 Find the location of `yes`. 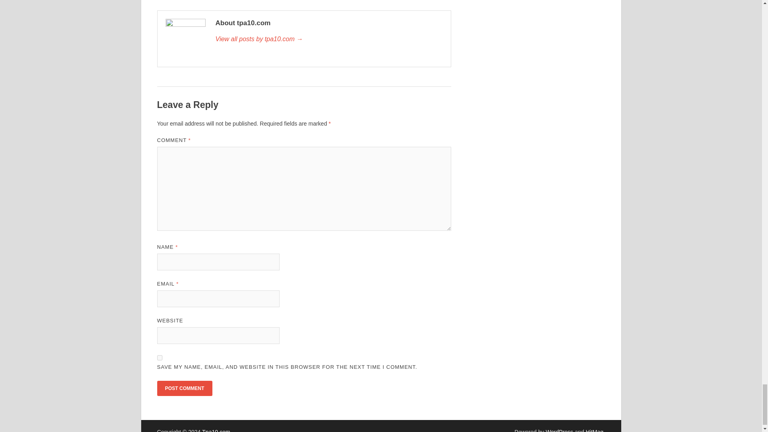

yes is located at coordinates (159, 358).